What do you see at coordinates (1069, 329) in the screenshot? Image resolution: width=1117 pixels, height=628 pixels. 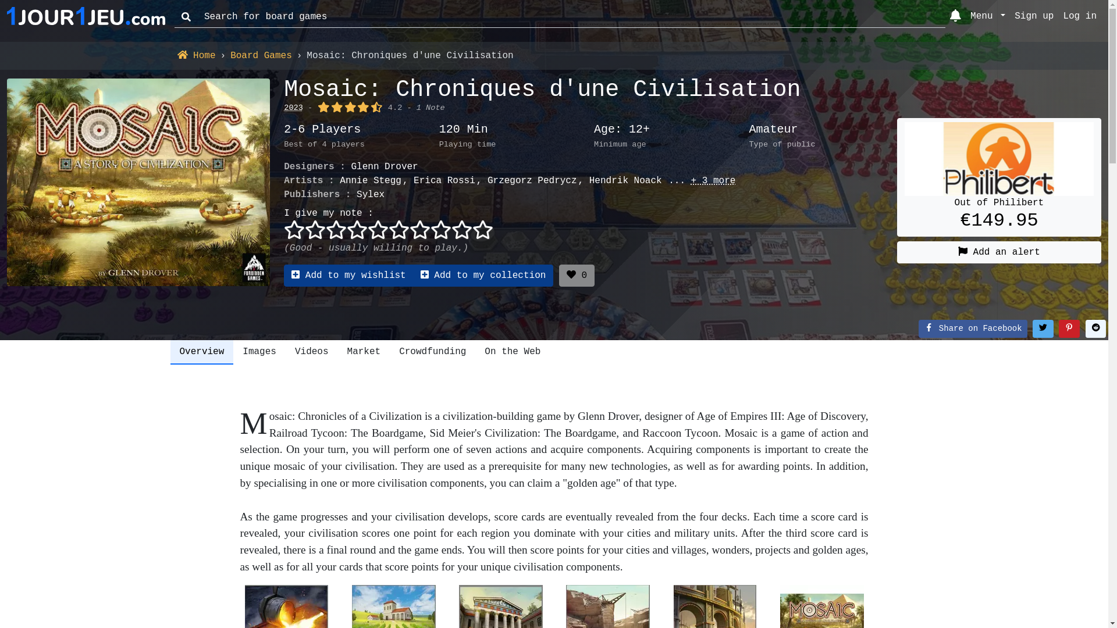 I see `Share on Pinterest` at bounding box center [1069, 329].